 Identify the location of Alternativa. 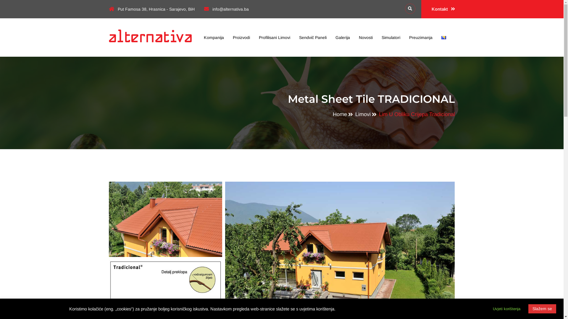
(150, 36).